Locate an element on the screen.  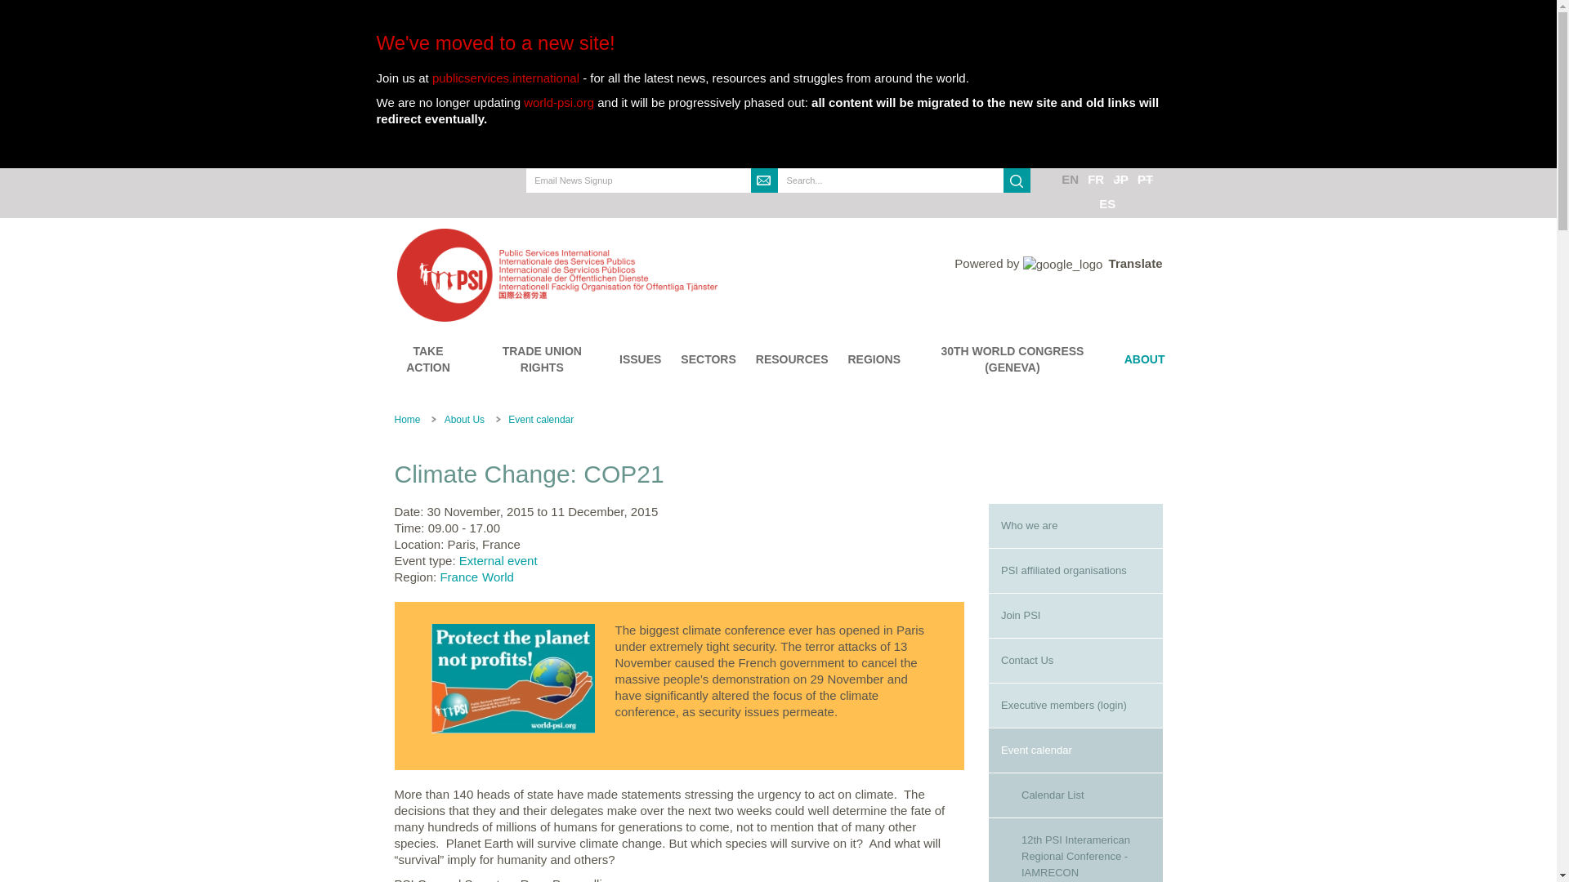
Home is located at coordinates (646, 274).